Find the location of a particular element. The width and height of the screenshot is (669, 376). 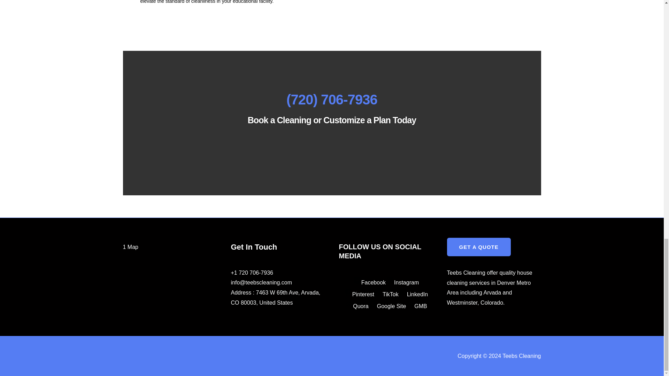

Instagram is located at coordinates (402, 282).